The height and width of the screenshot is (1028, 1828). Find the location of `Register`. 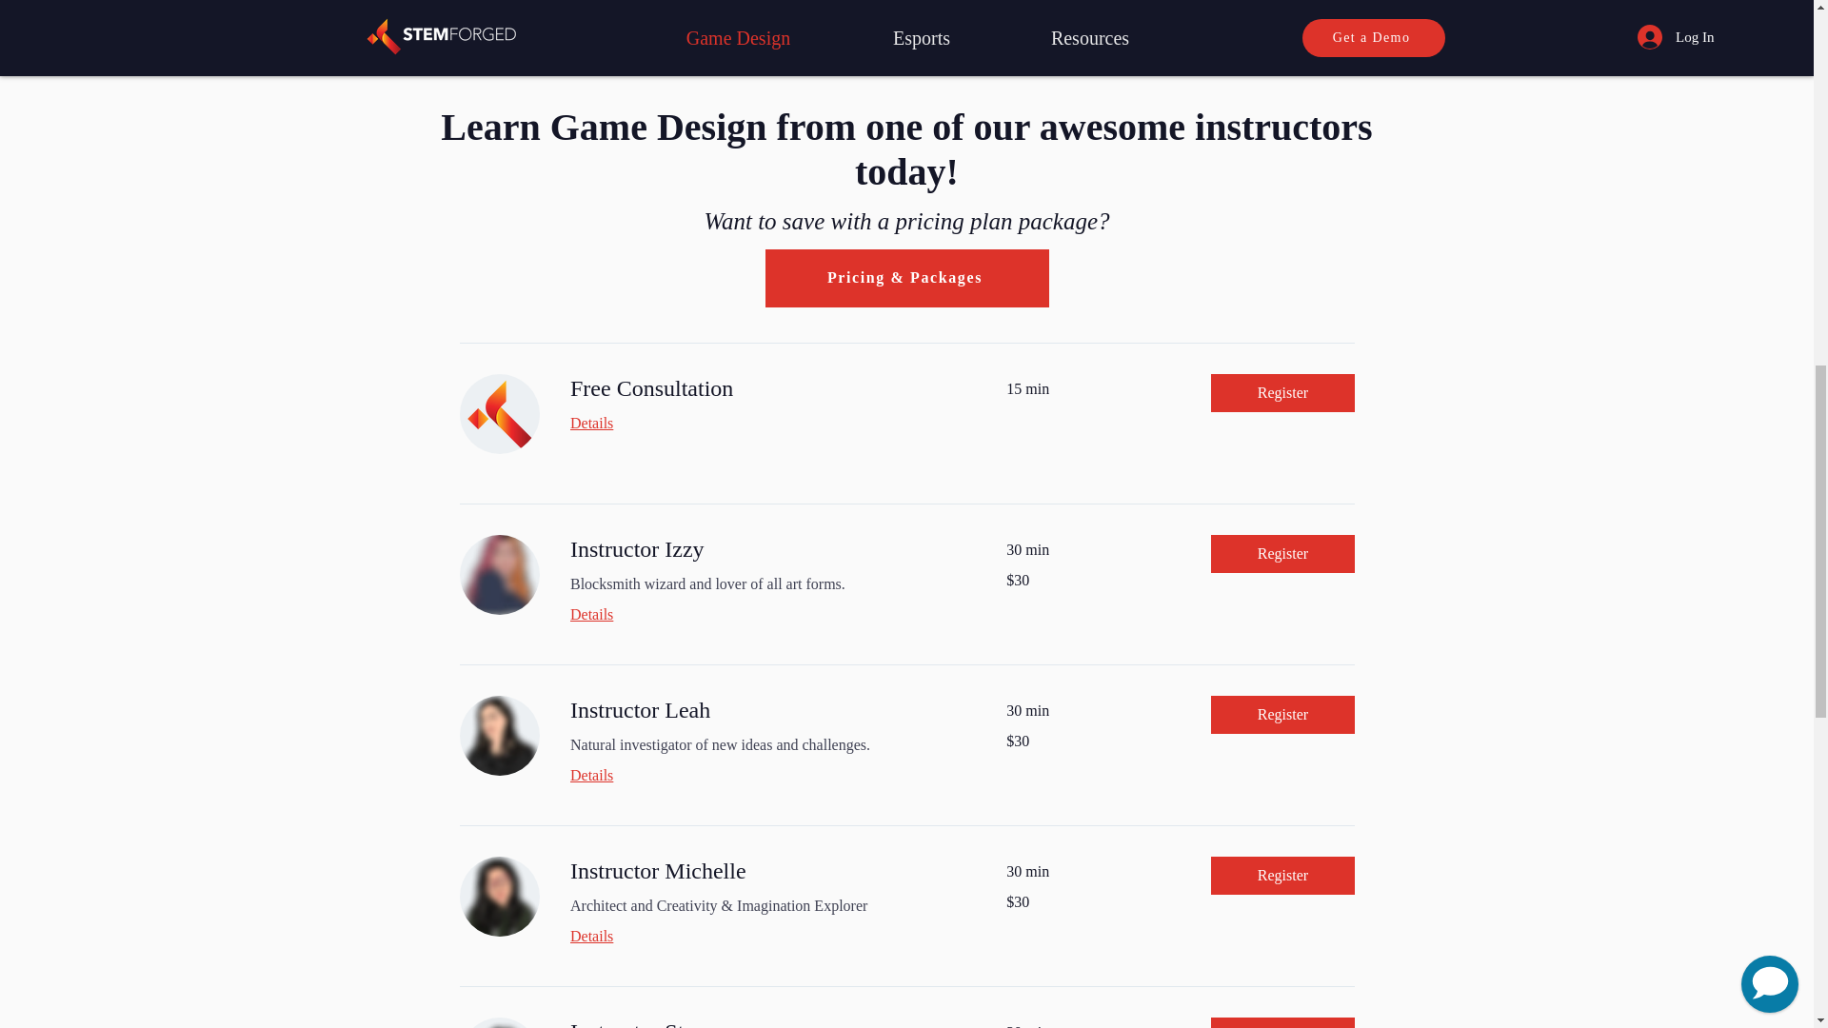

Register is located at coordinates (1282, 553).